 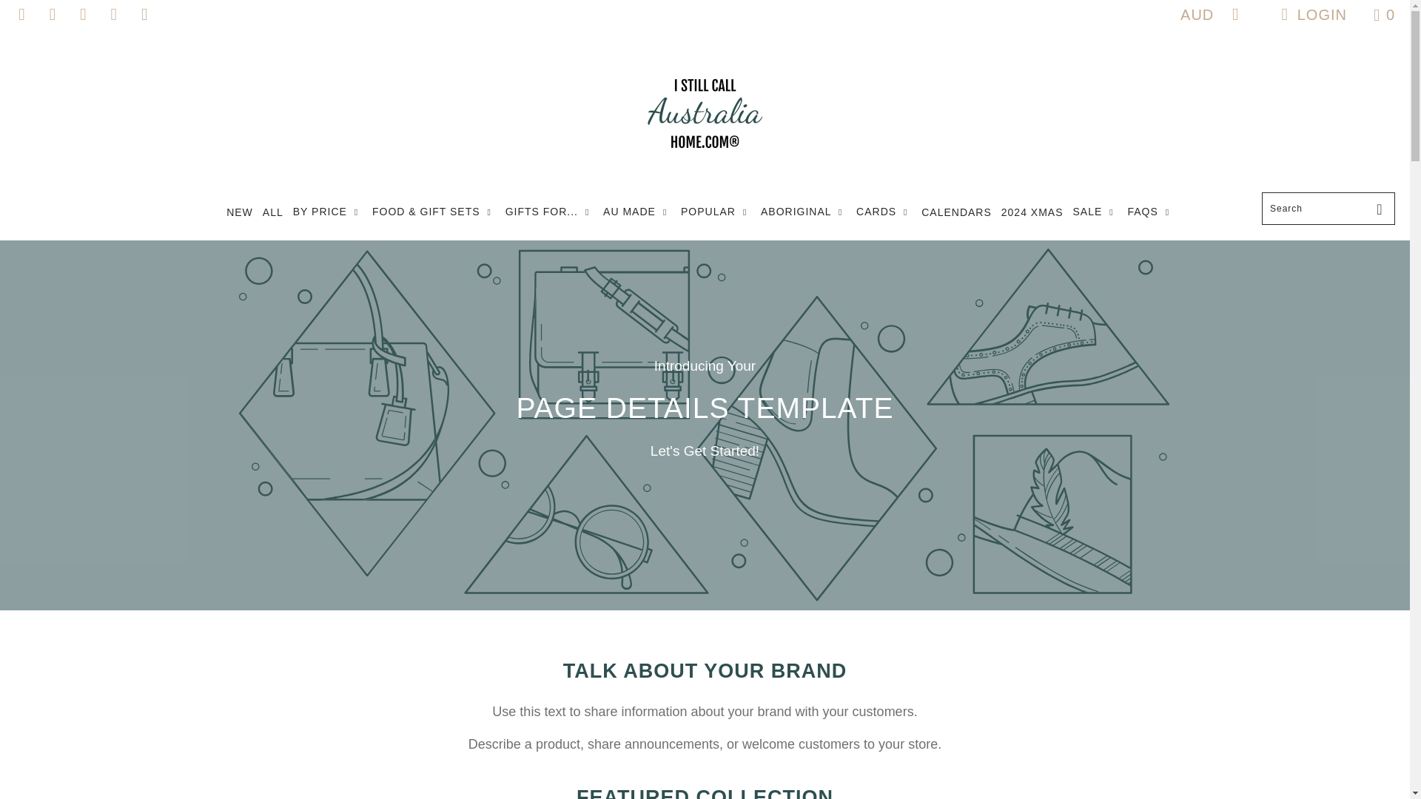 What do you see at coordinates (50, 15) in the screenshot?
I see `I Still Call Australia Home on Facebook` at bounding box center [50, 15].